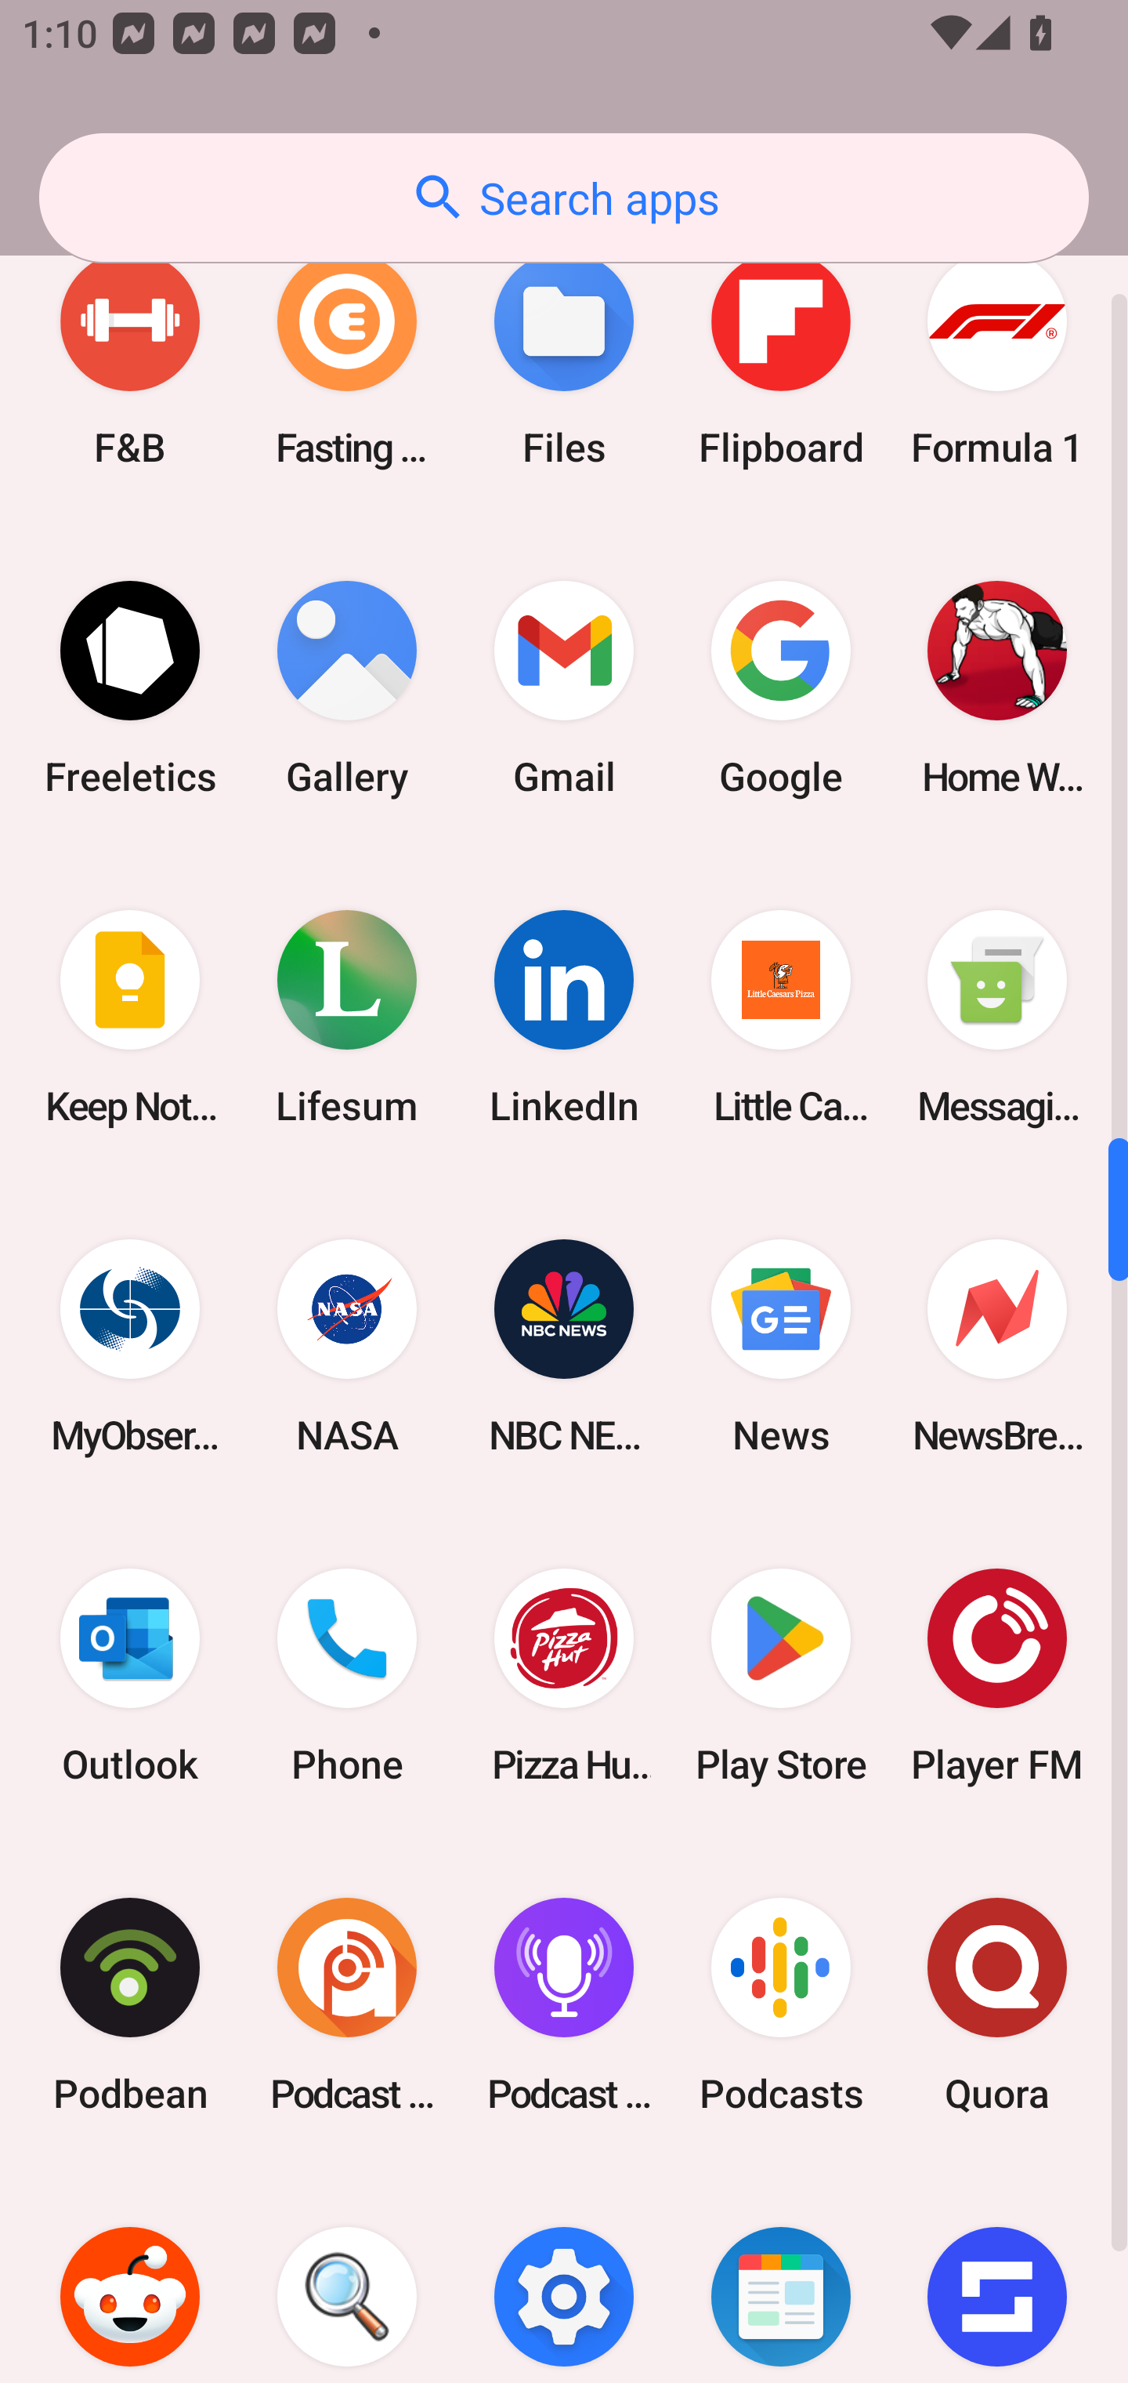 This screenshot has height=2383, width=1128. Describe the element at coordinates (347, 688) in the screenshot. I see `Gallery` at that location.